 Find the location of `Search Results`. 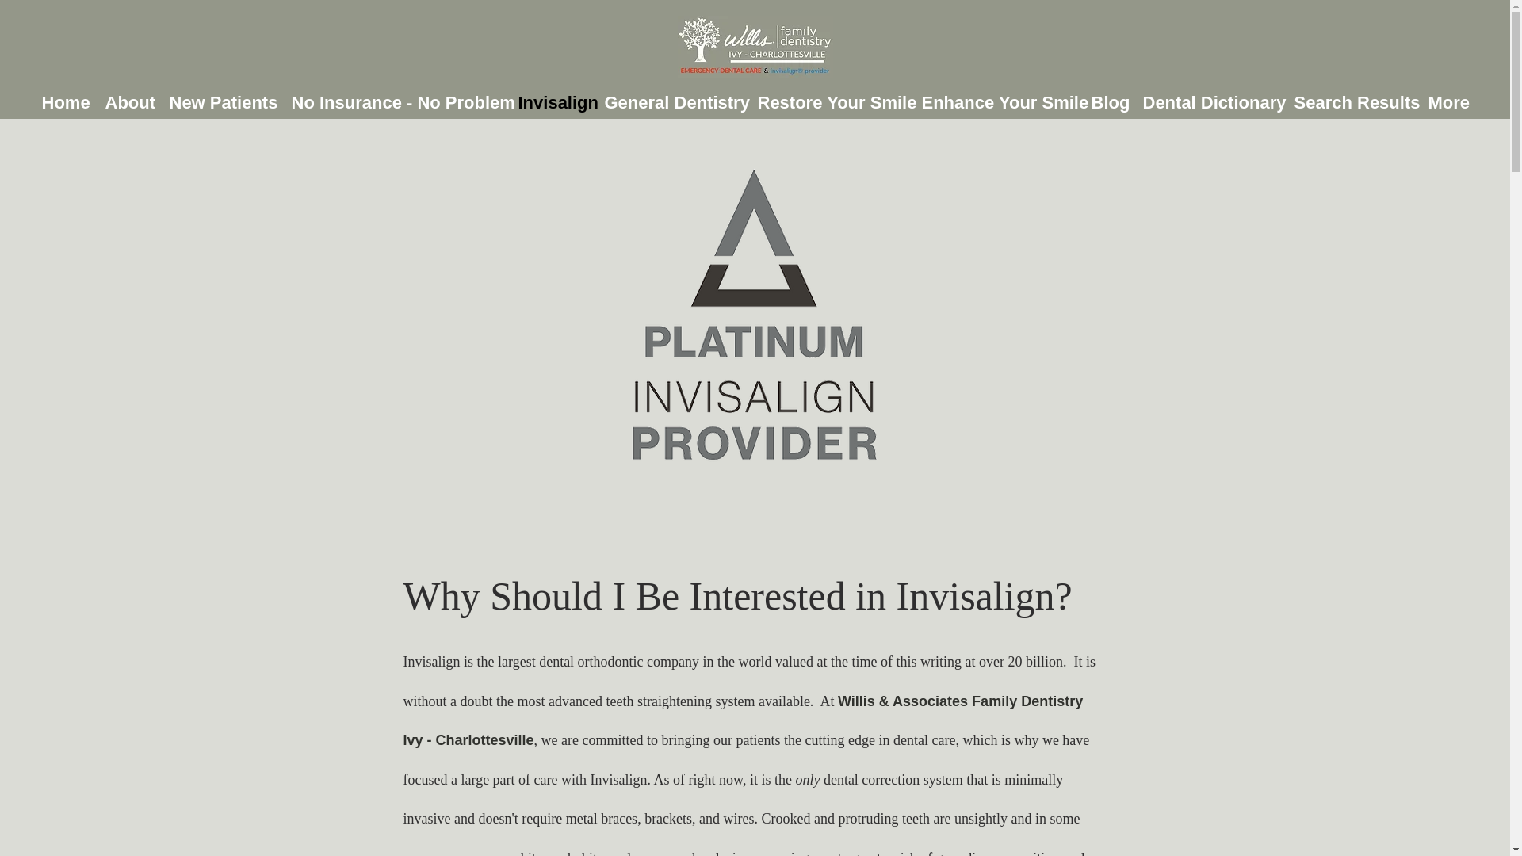

Search Results is located at coordinates (1352, 103).